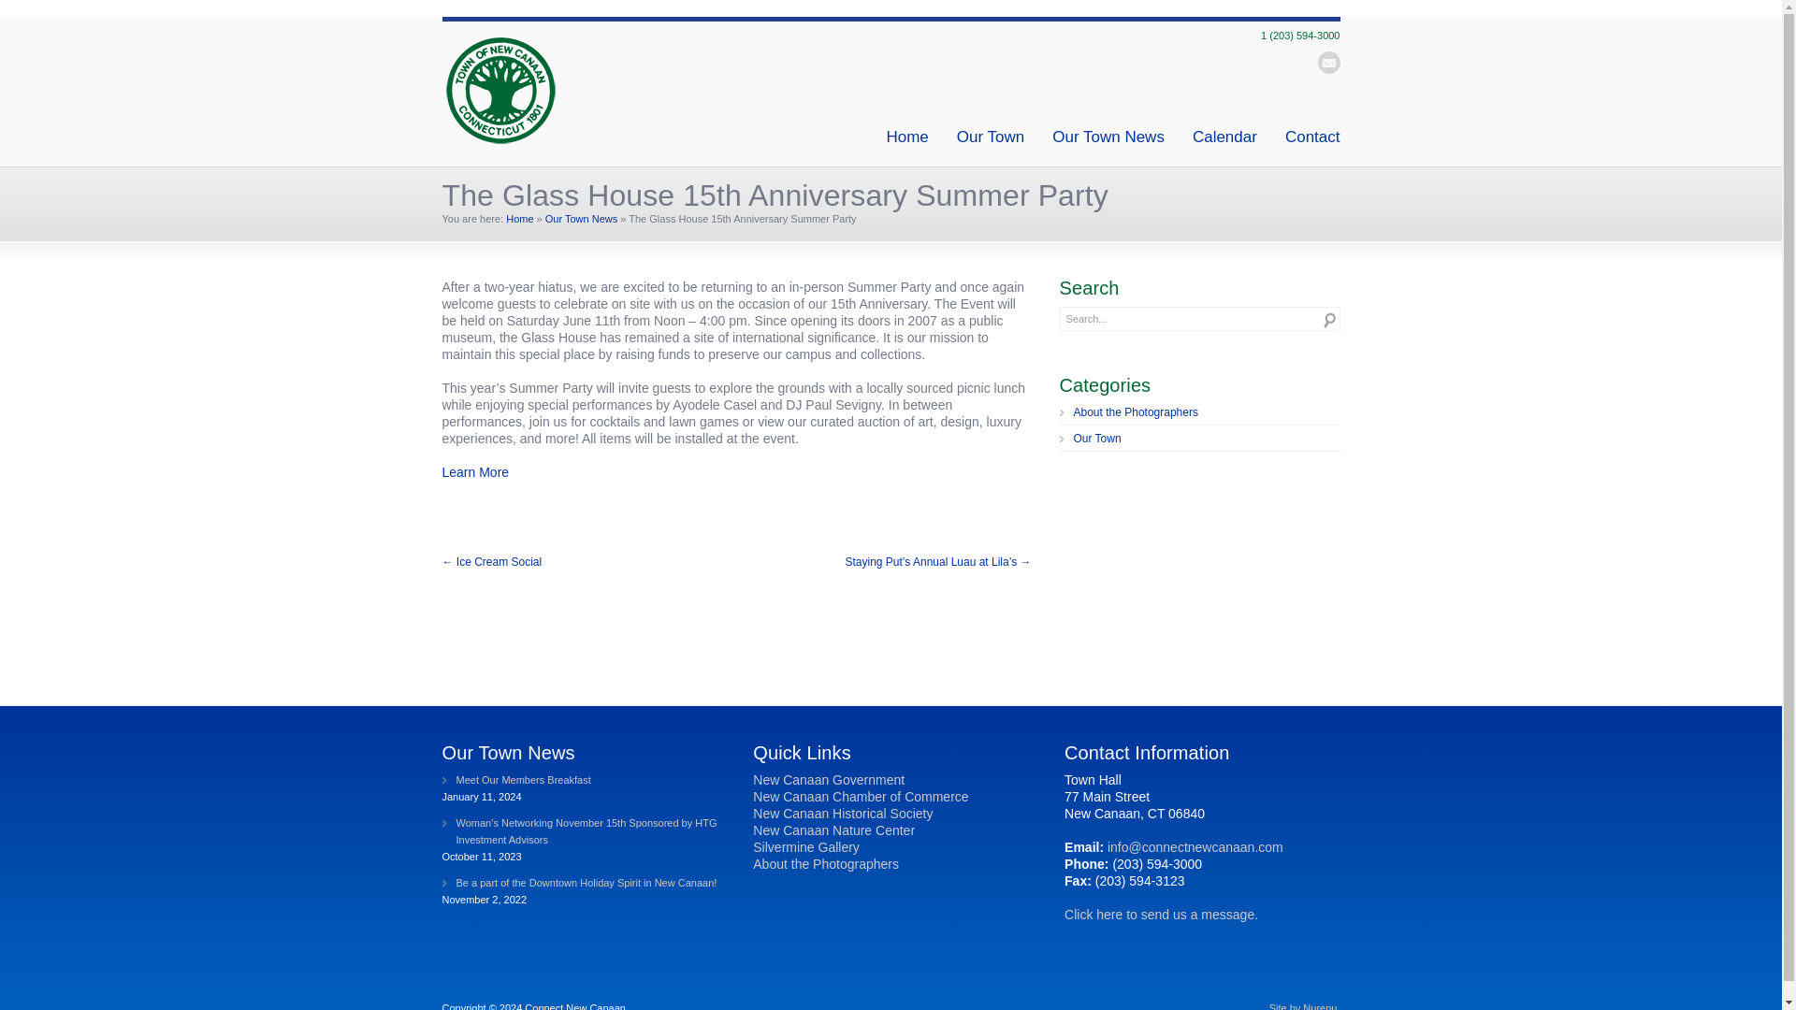 This screenshot has height=1010, width=1796. What do you see at coordinates (1108, 137) in the screenshot?
I see `Our Town News` at bounding box center [1108, 137].